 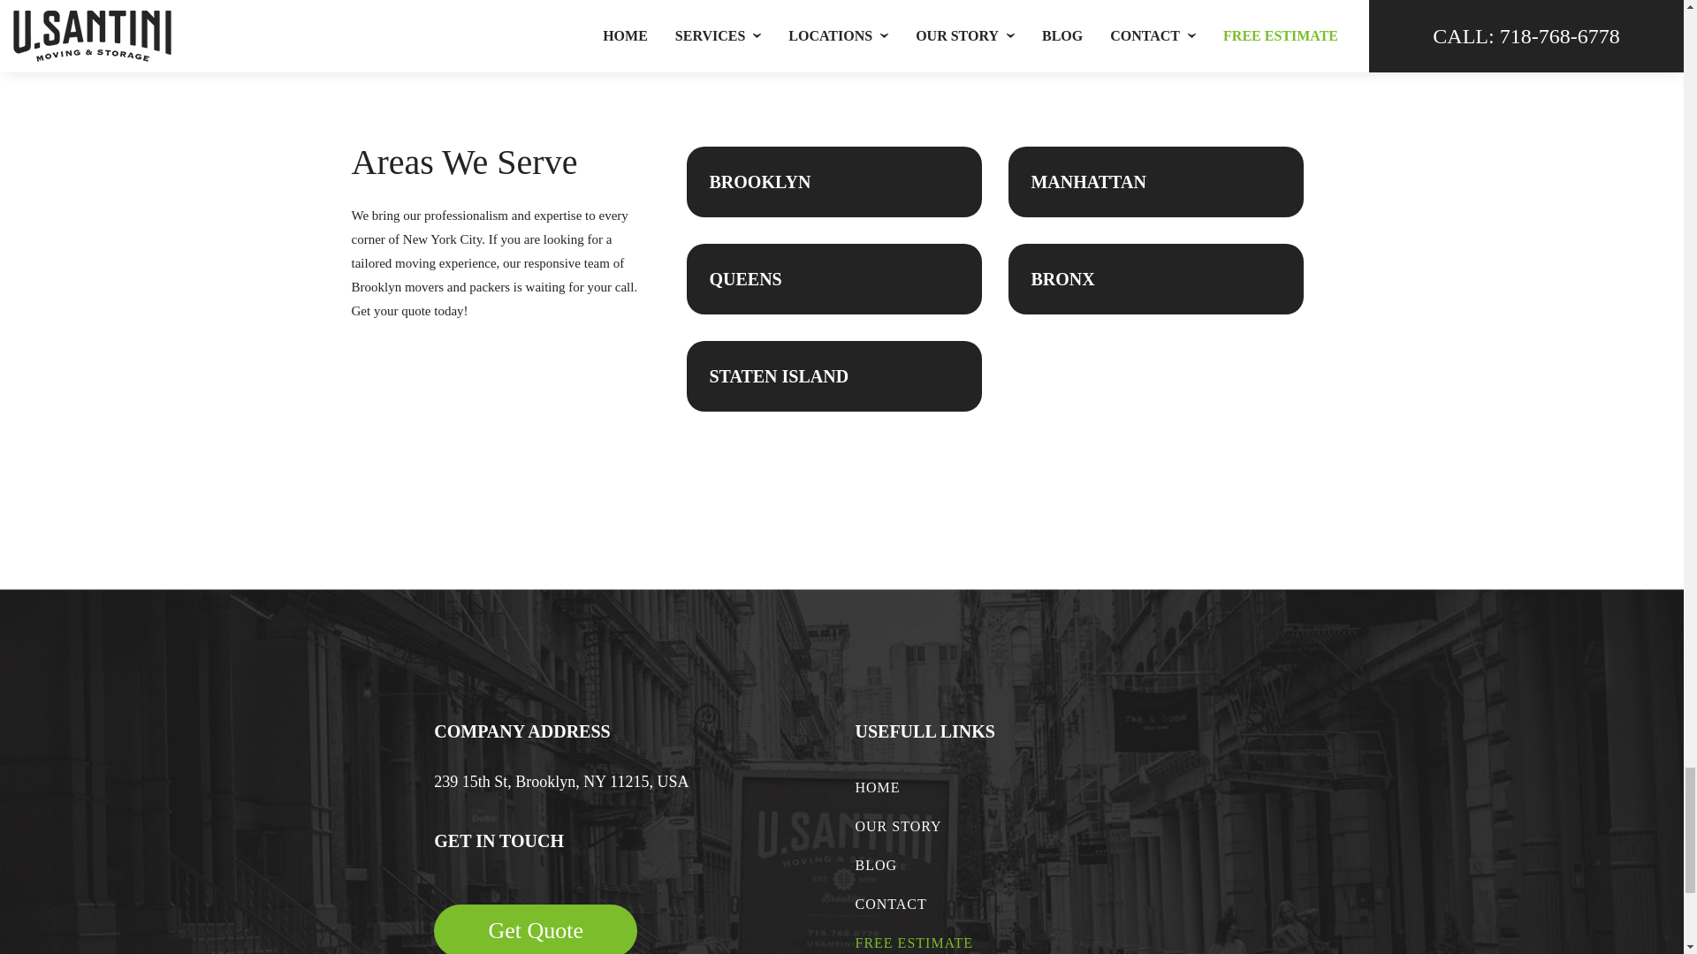 What do you see at coordinates (1365, 837) in the screenshot?
I see `Google Map` at bounding box center [1365, 837].